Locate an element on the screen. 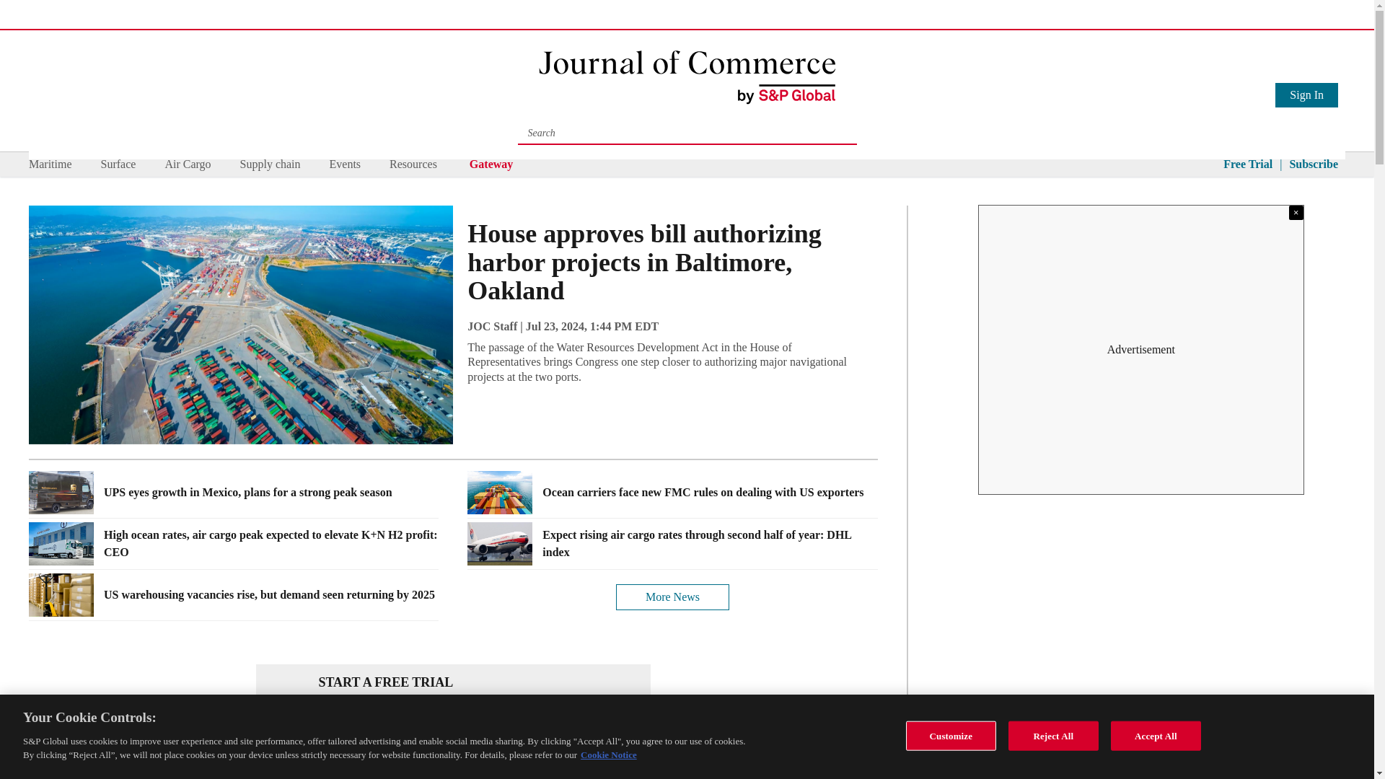 The image size is (1385, 779). Maritime is located at coordinates (50, 164).